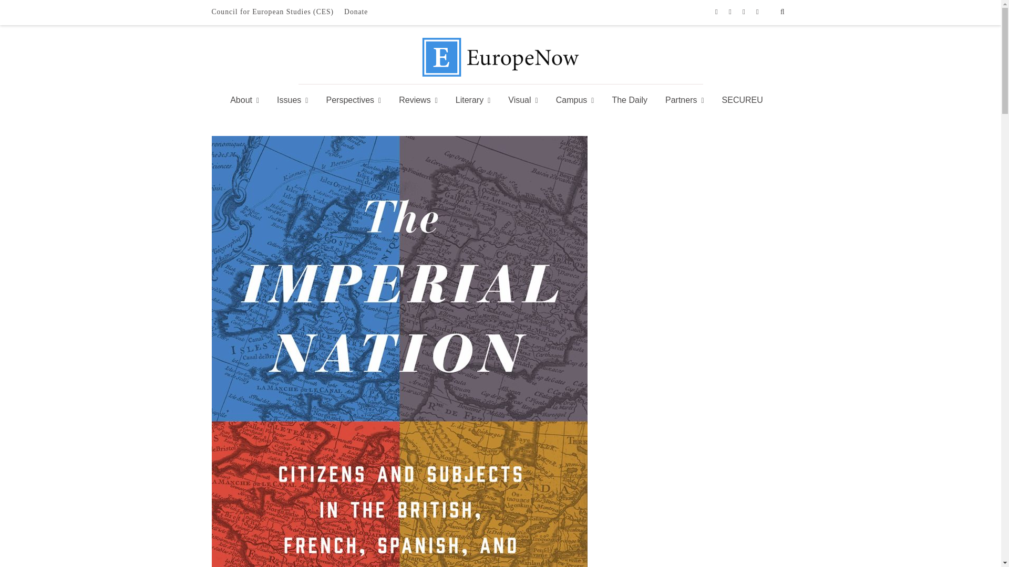  What do you see at coordinates (353, 100) in the screenshot?
I see `Perspectives` at bounding box center [353, 100].